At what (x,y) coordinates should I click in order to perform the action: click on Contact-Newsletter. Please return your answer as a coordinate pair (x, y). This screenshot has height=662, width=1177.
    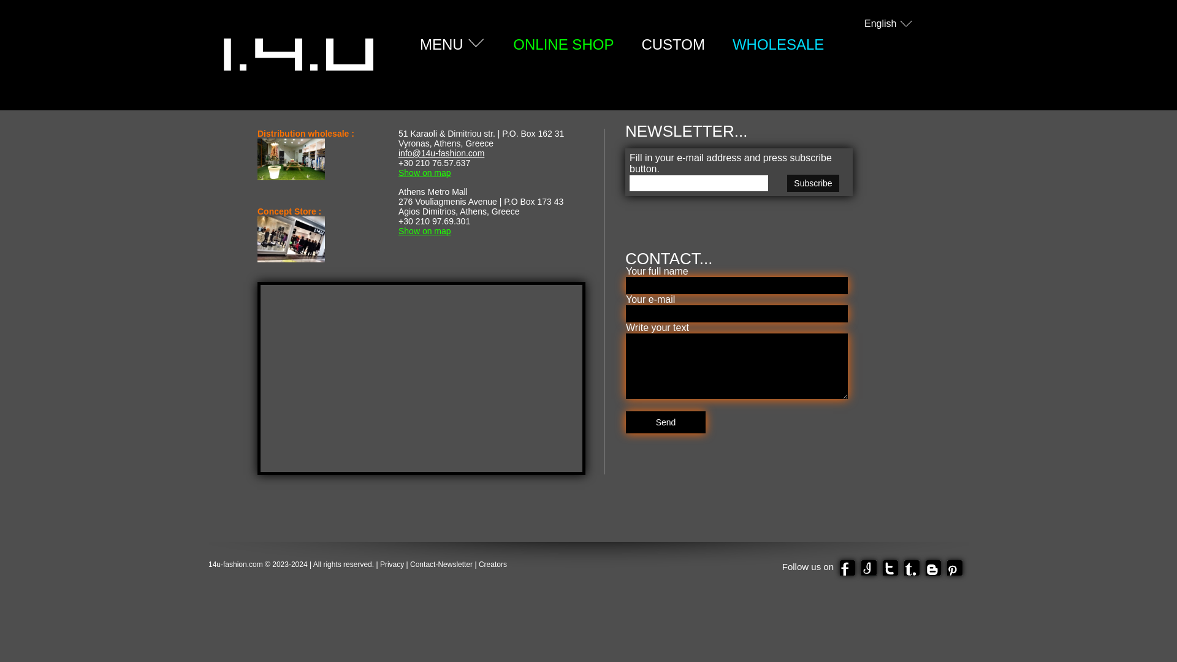
    Looking at the image, I should click on (441, 565).